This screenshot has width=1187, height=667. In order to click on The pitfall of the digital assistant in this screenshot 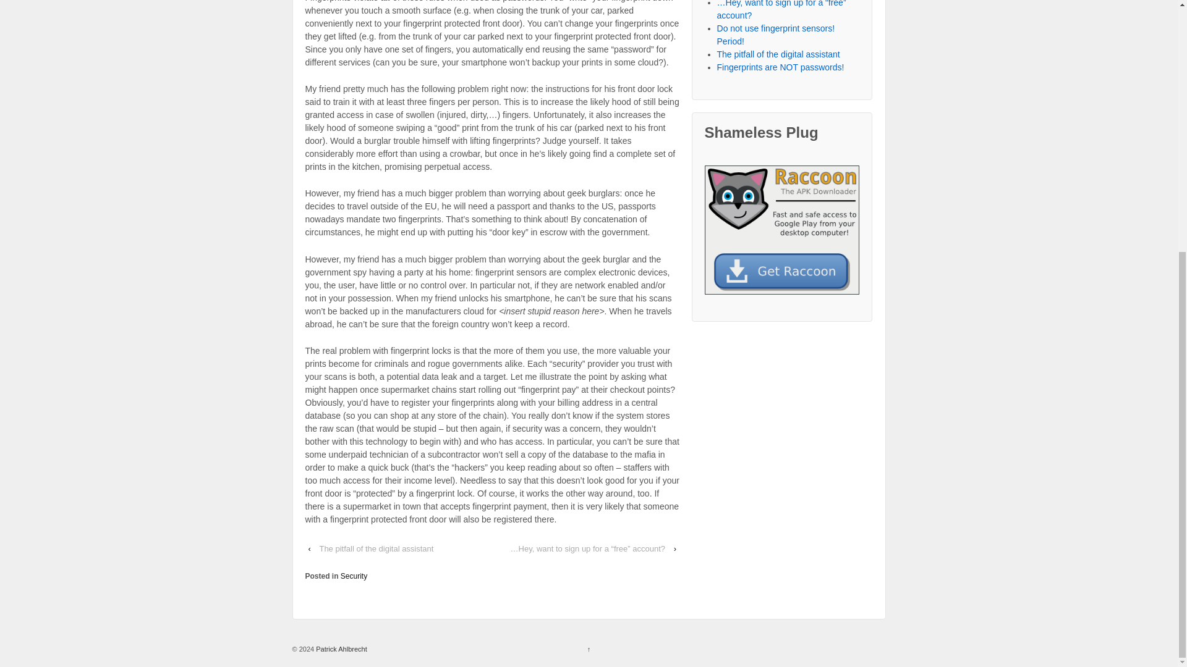, I will do `click(778, 54)`.